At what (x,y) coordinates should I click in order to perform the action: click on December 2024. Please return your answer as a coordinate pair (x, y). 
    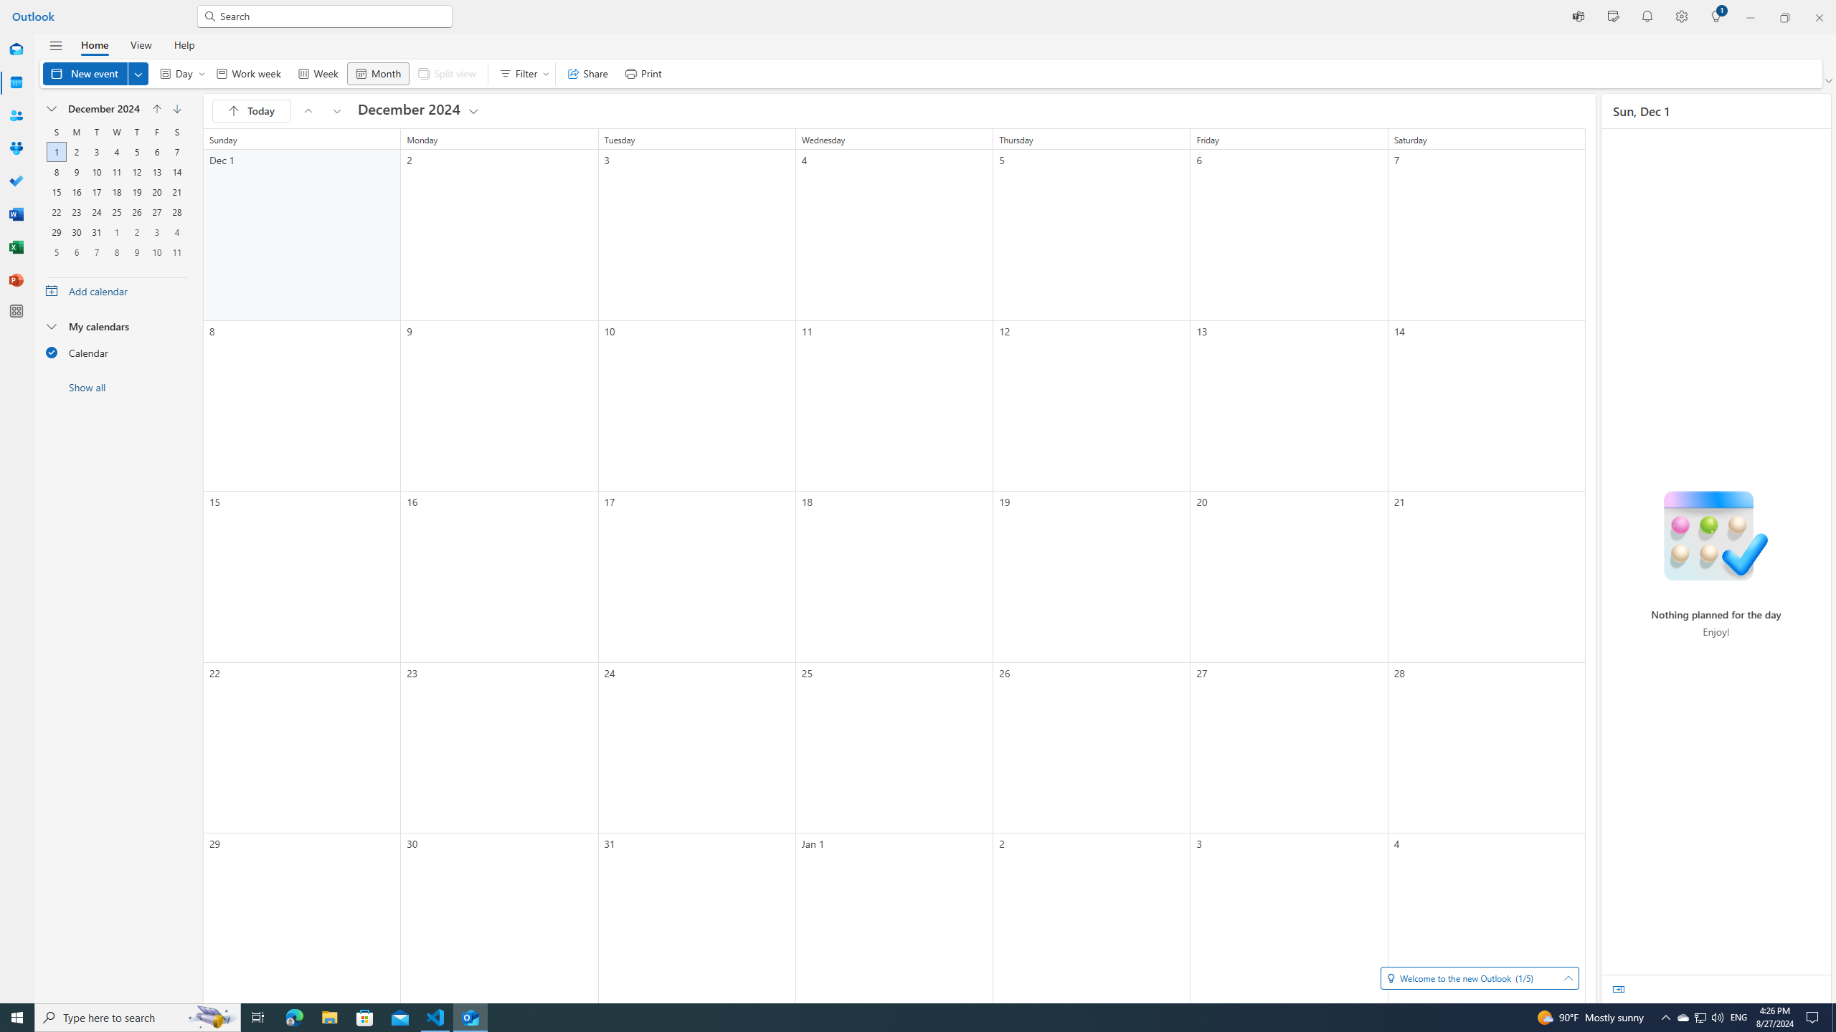
    Looking at the image, I should click on (419, 111).